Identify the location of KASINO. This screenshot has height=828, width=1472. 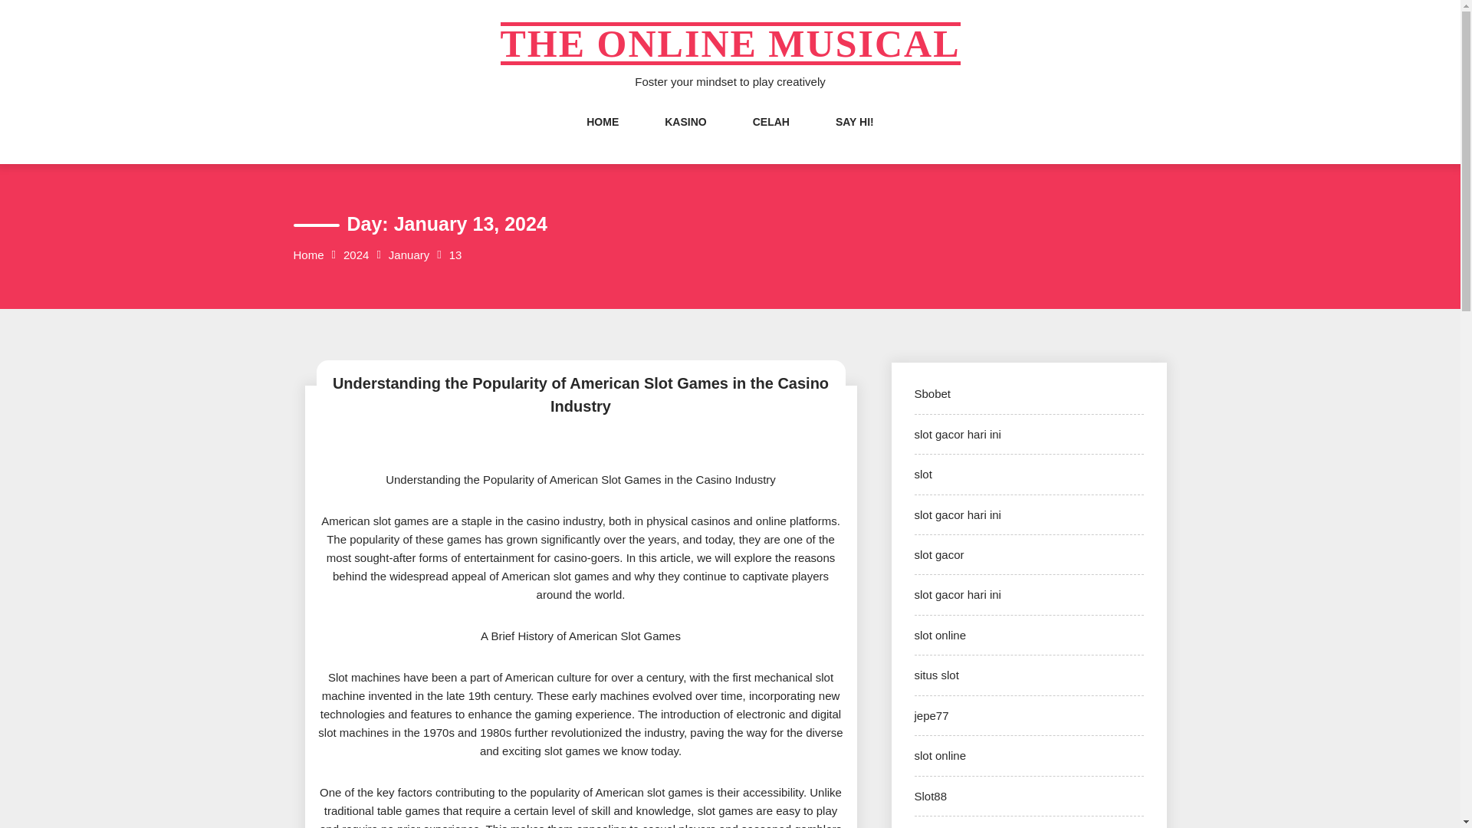
(685, 137).